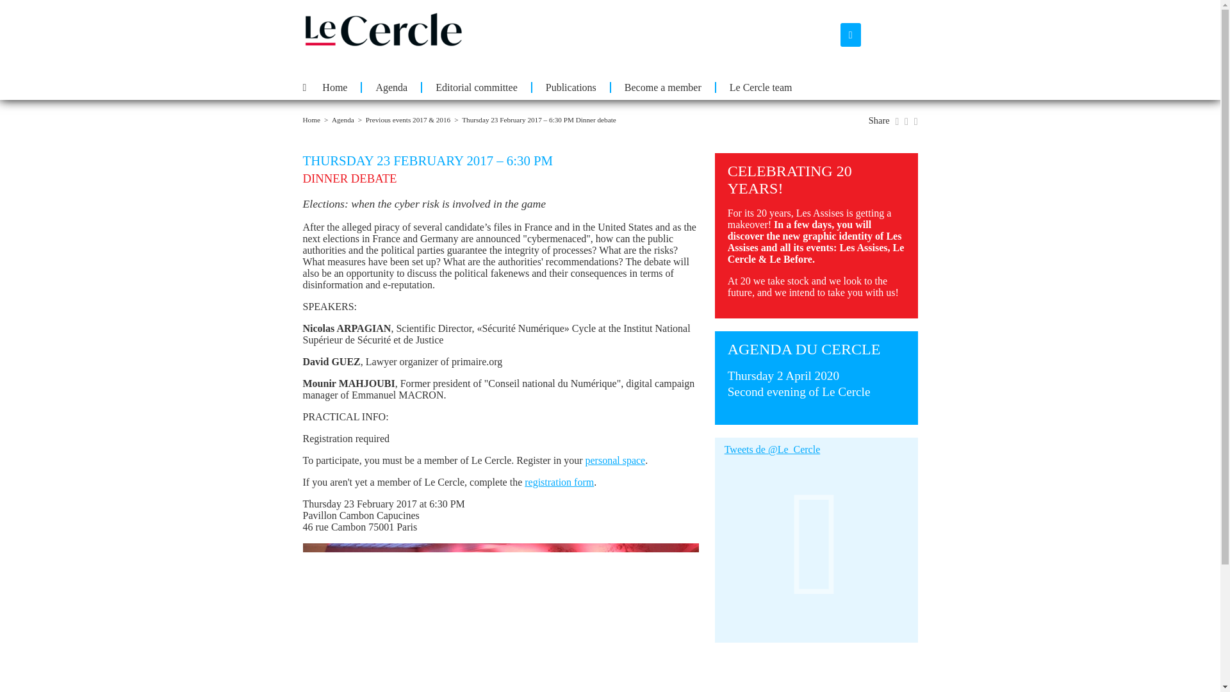  I want to click on Agenda, so click(343, 120).